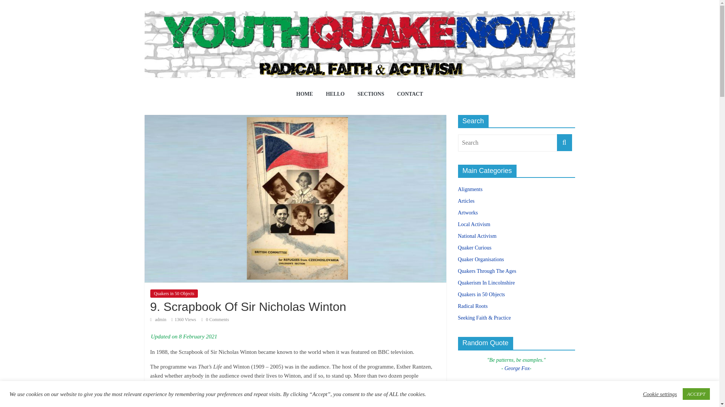 This screenshot has height=407, width=725. I want to click on George Fox, so click(517, 368).